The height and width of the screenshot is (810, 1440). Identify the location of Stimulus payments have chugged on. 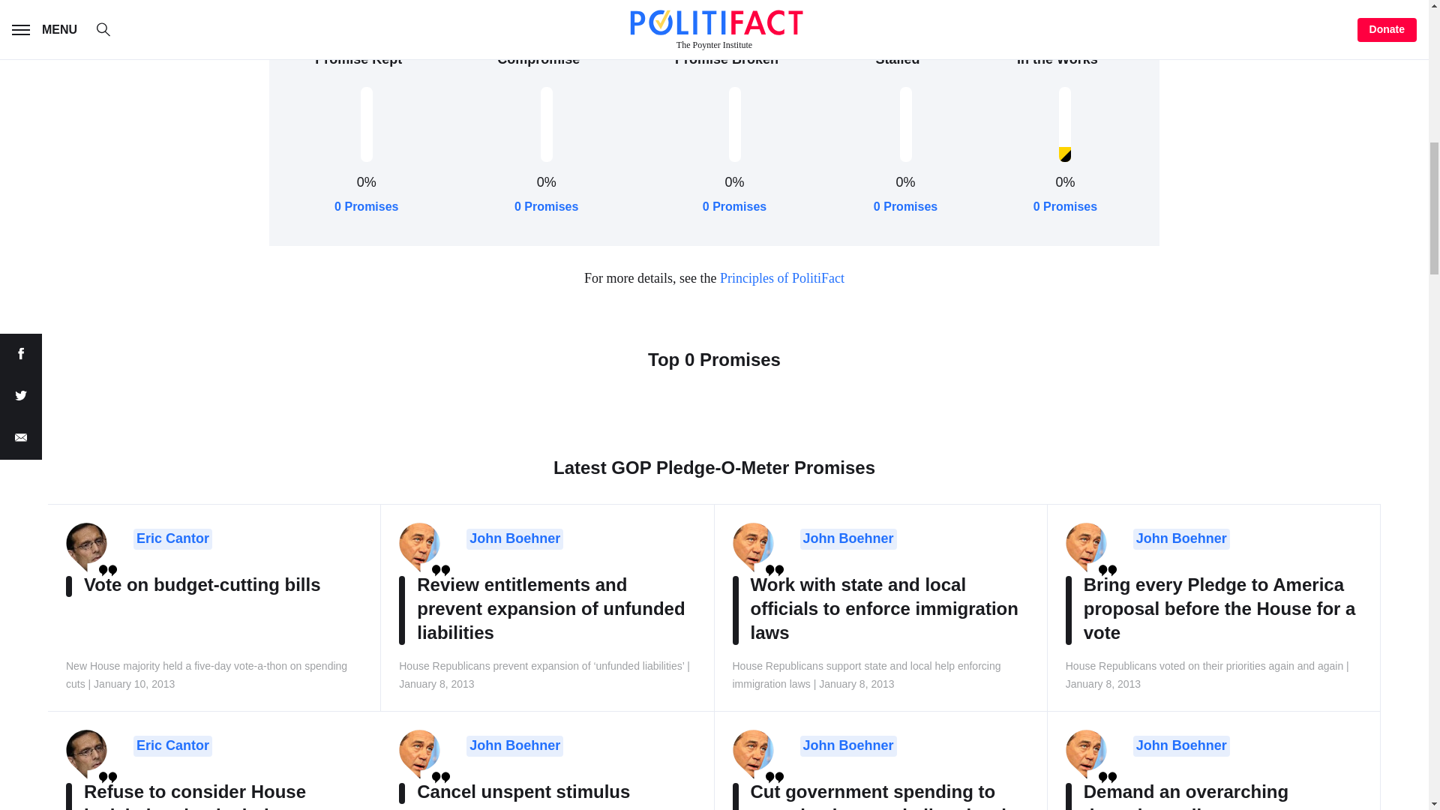
(514, 745).